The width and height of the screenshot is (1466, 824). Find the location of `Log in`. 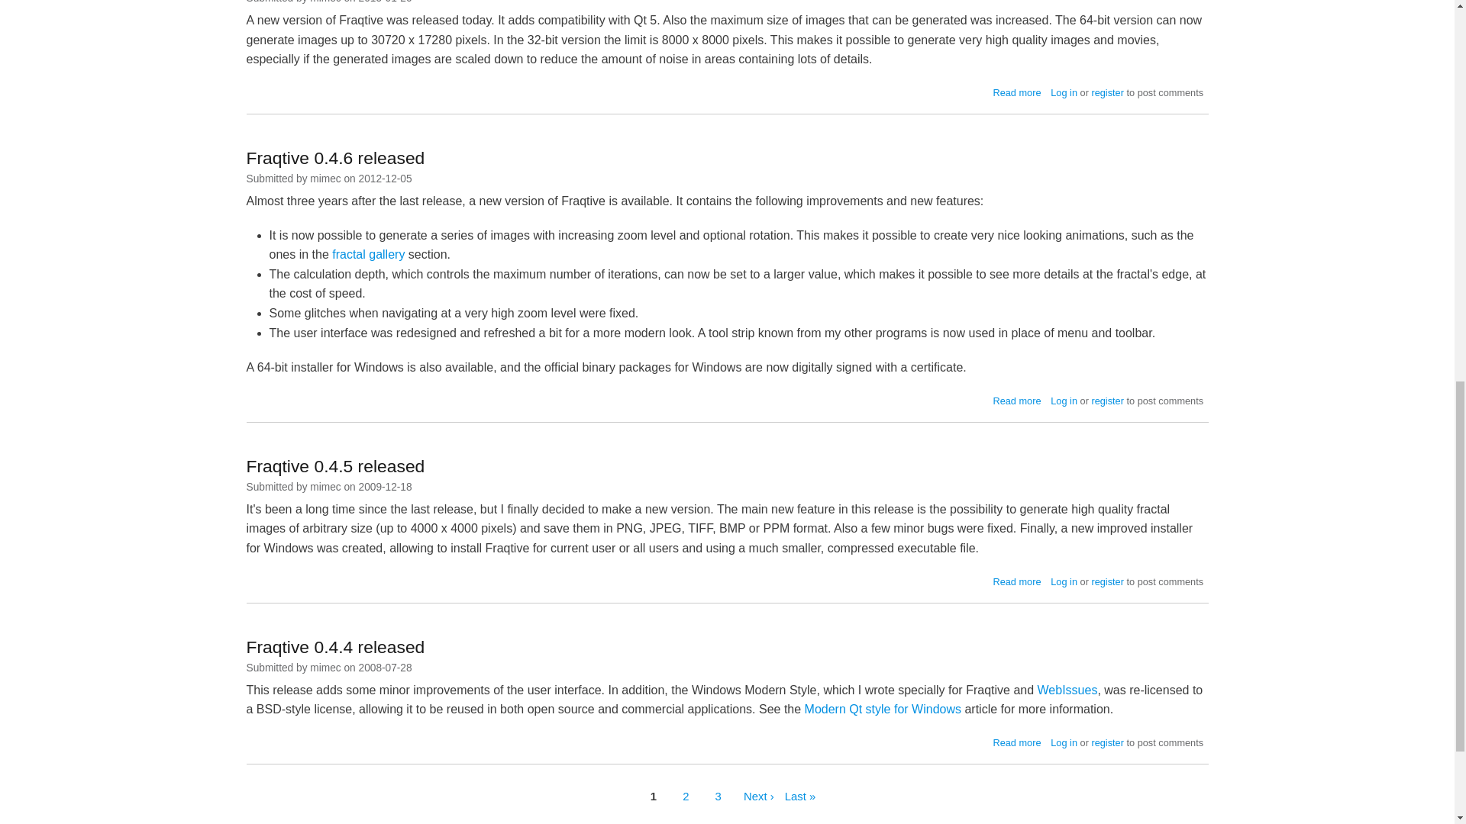

Log in is located at coordinates (1064, 401).